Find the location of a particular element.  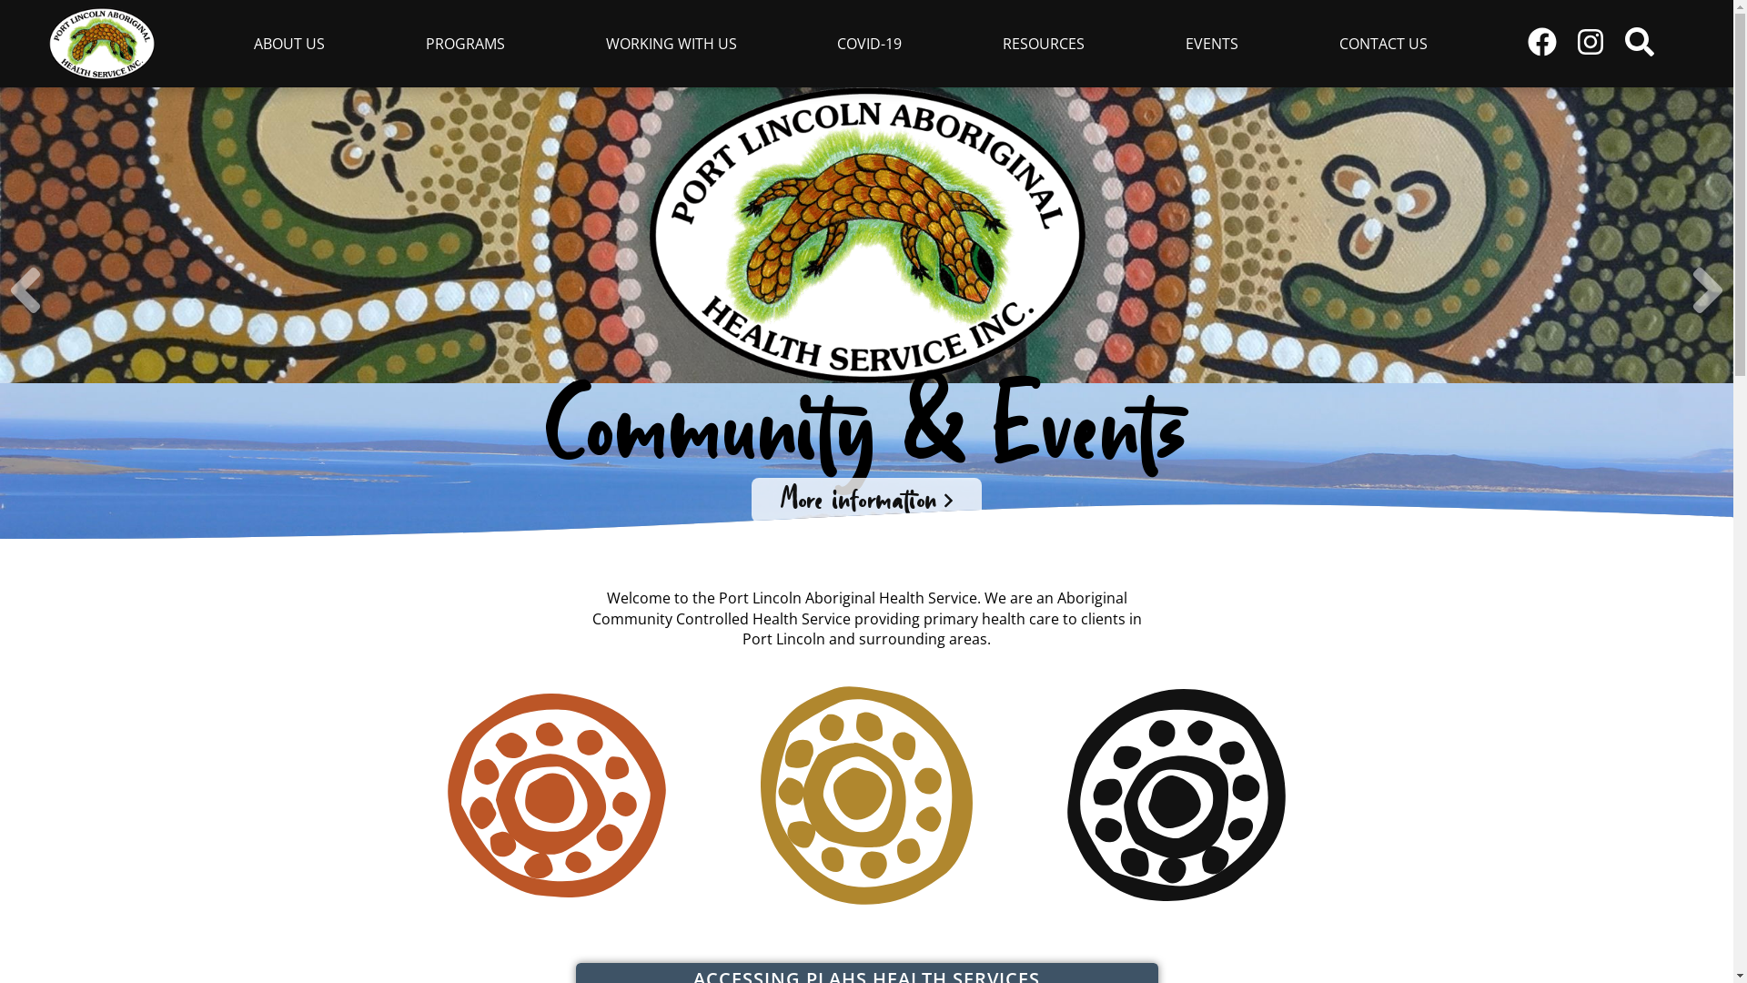

Mission is located at coordinates (866, 796).